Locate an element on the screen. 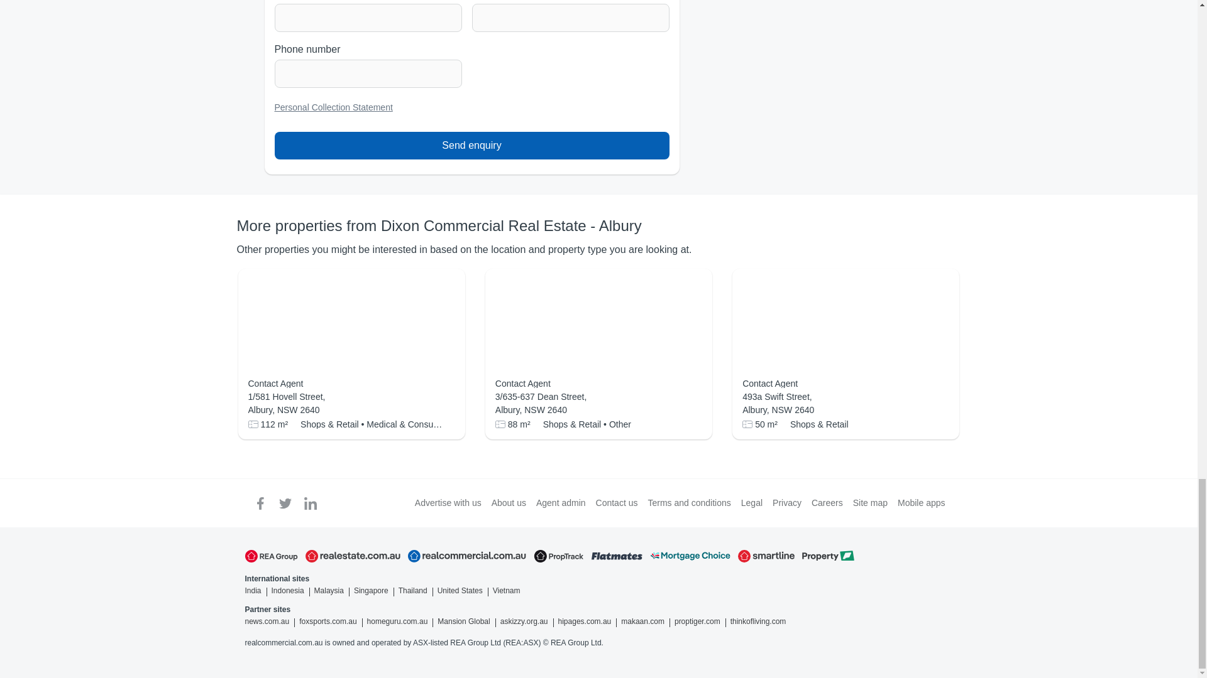 Image resolution: width=1207 pixels, height=678 pixels. Contact realcommercial.com.au is located at coordinates (617, 502).